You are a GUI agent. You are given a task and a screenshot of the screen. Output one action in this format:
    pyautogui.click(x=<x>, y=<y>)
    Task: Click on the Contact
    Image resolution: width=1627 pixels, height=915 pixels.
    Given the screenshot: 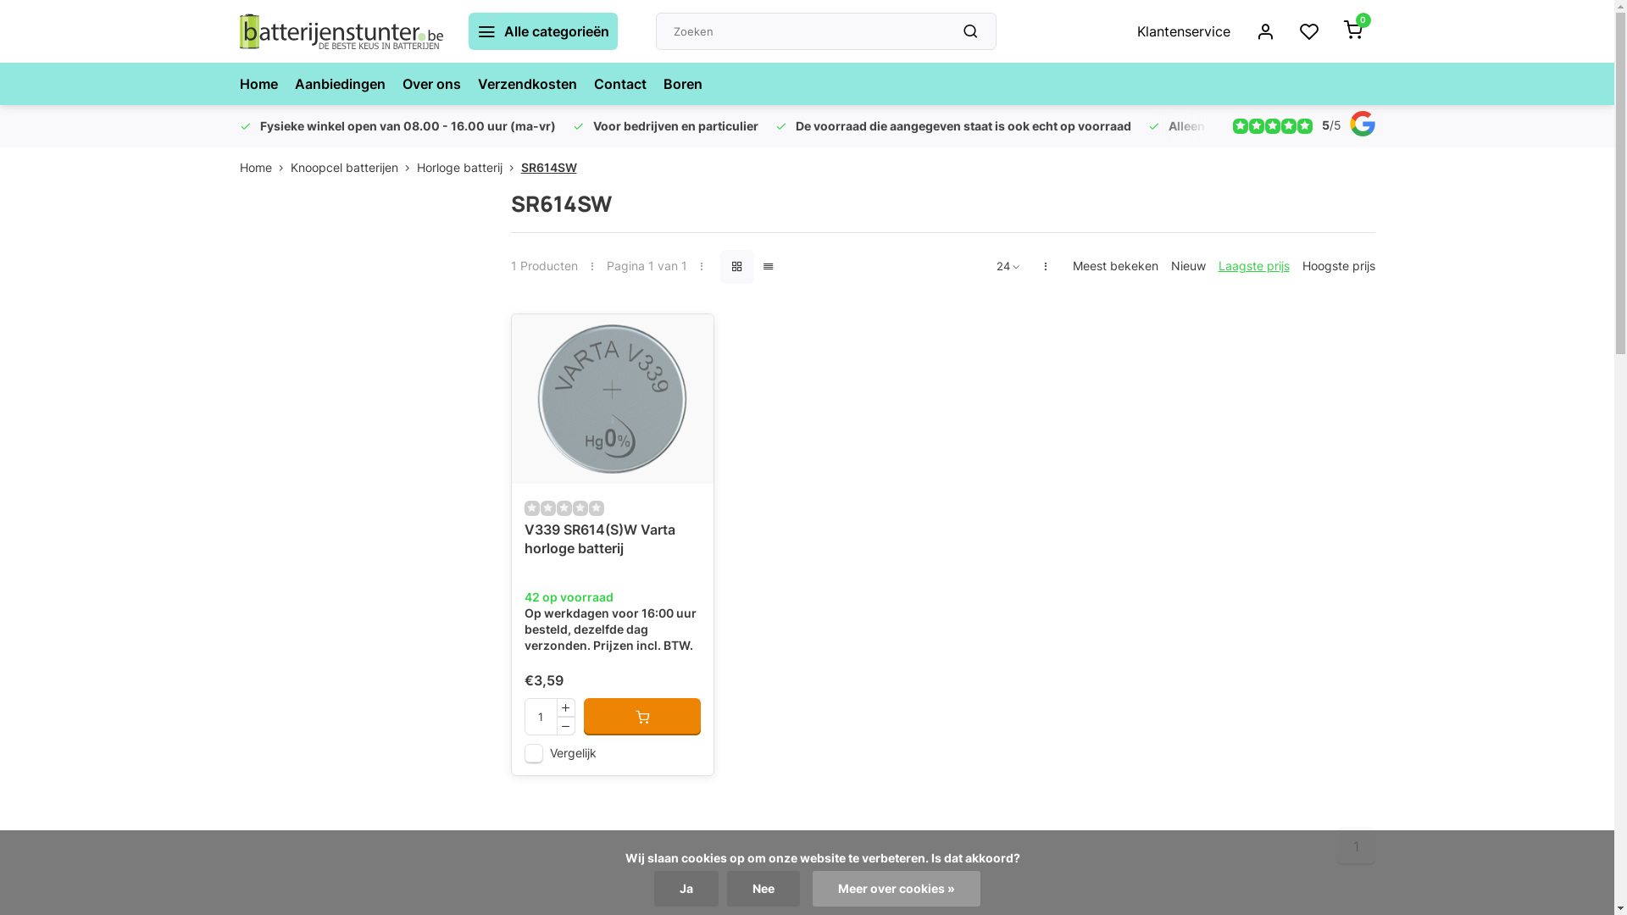 What is the action you would take?
    pyautogui.click(x=619, y=84)
    